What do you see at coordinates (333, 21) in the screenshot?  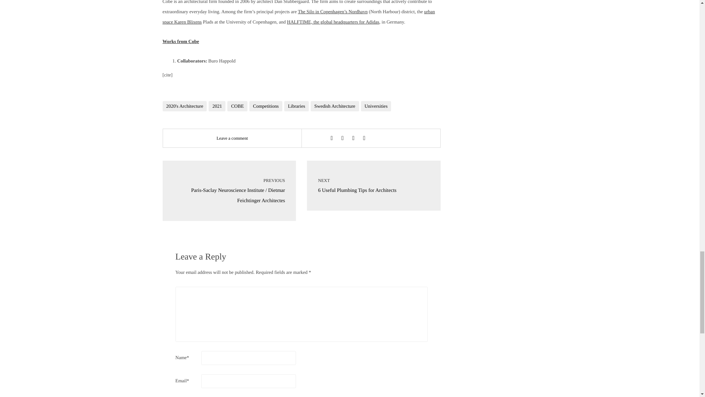 I see `HALFTIME, the global headquarters for Adidas` at bounding box center [333, 21].